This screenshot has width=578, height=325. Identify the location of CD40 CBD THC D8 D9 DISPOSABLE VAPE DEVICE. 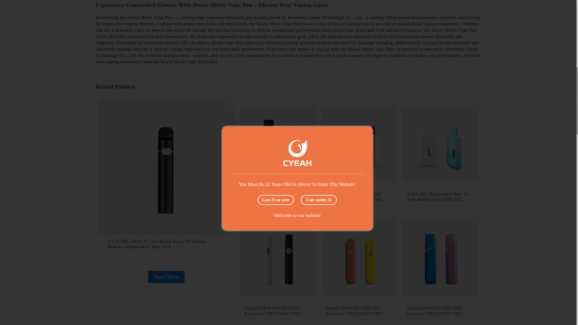
(392, 217).